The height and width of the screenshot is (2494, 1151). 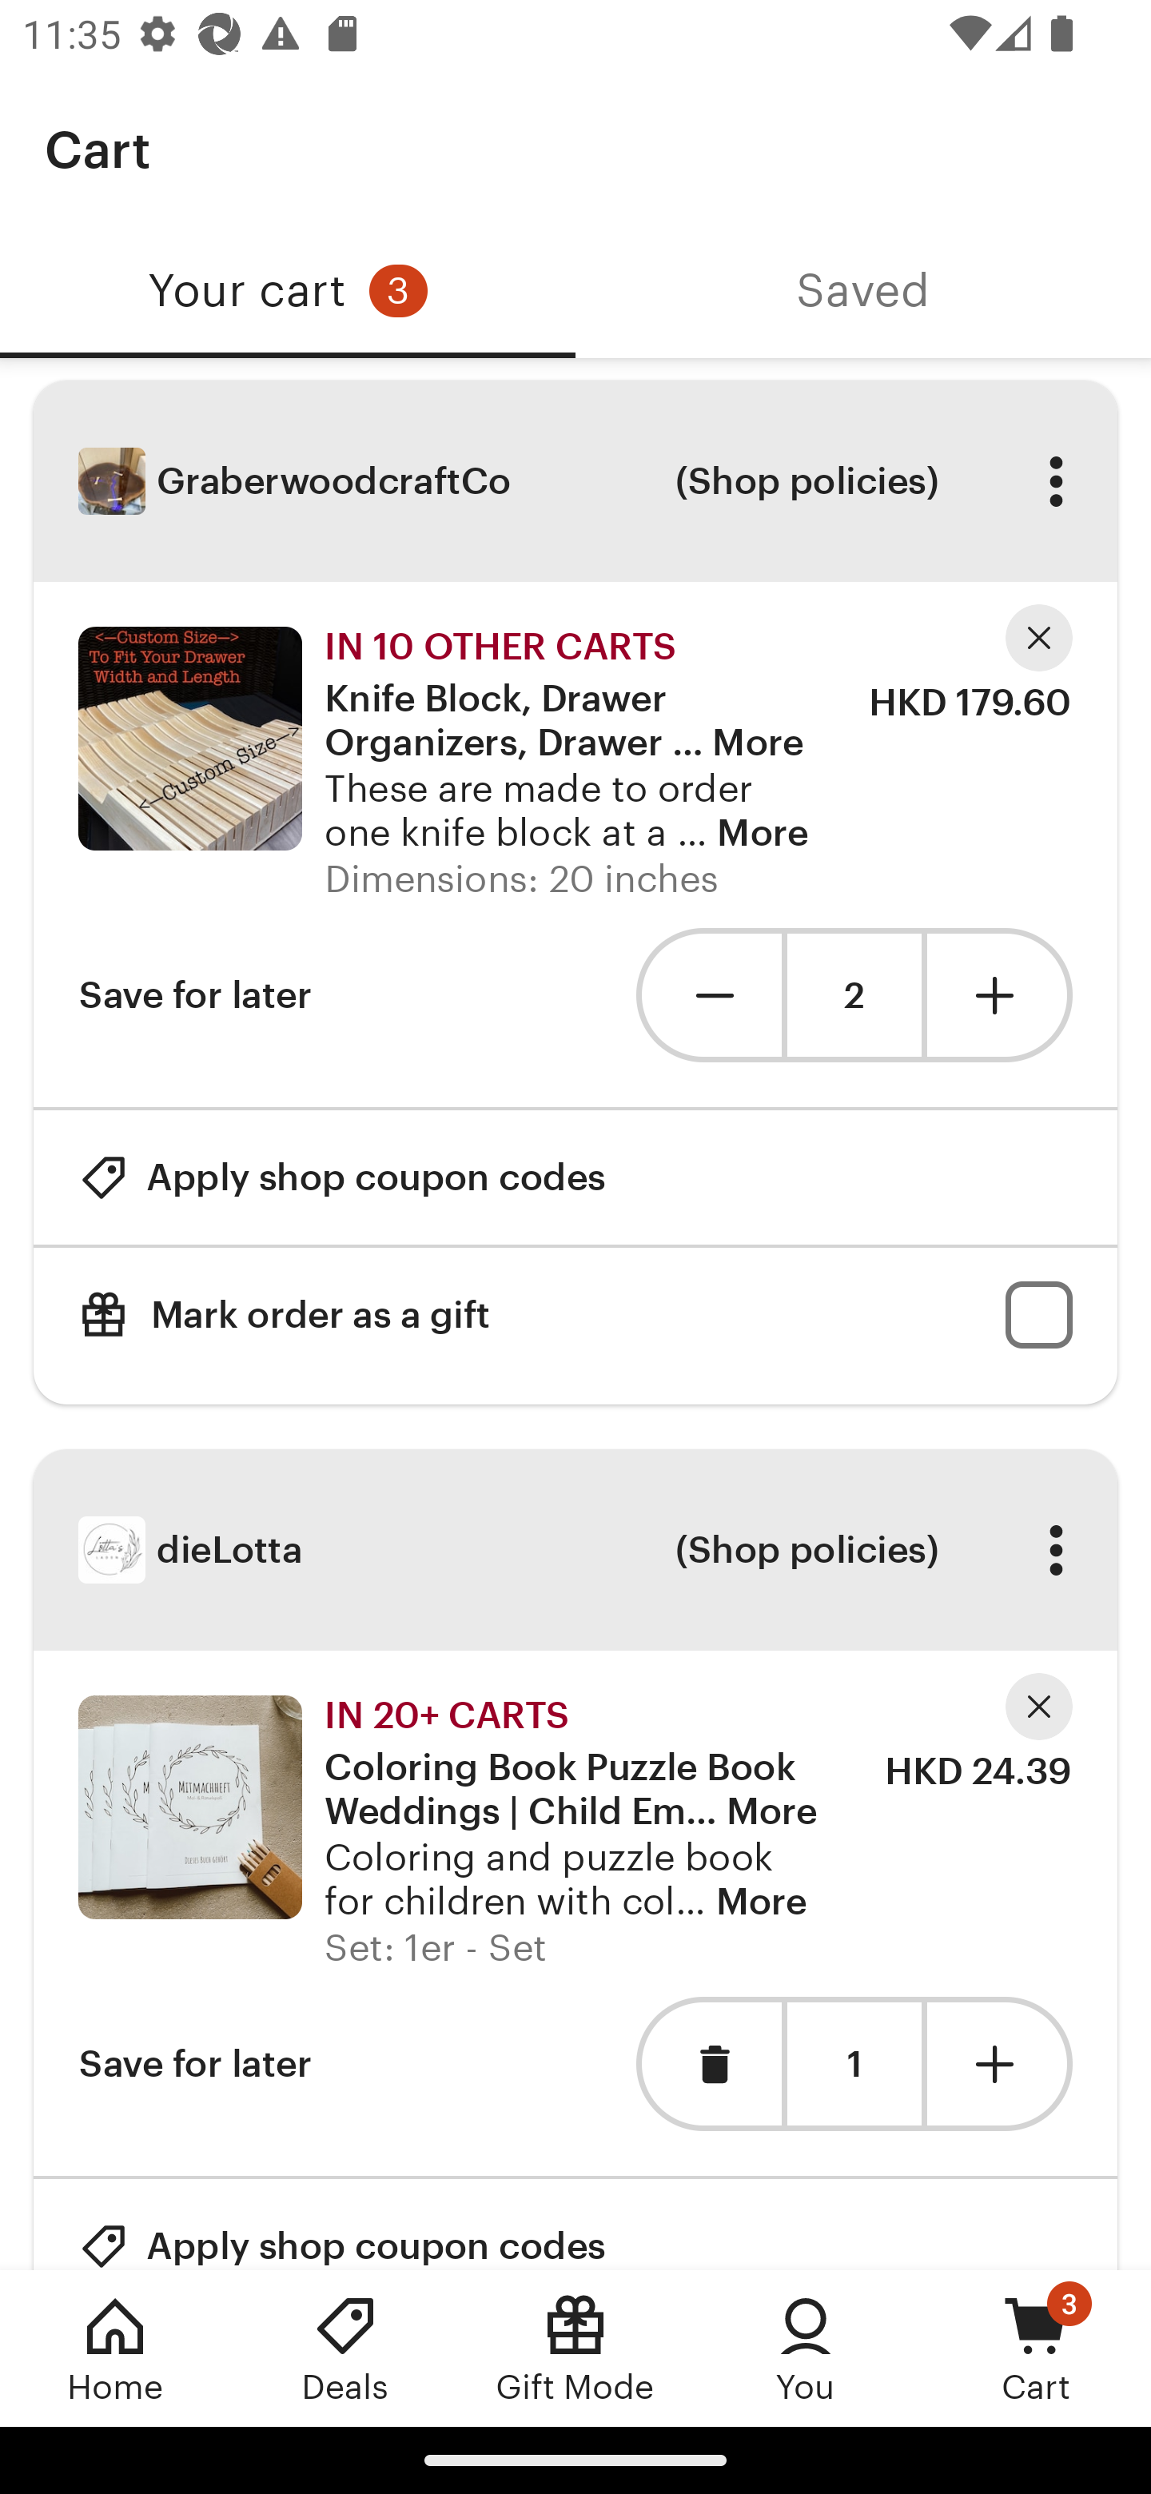 I want to click on Gift Mode, so click(x=575, y=2348).